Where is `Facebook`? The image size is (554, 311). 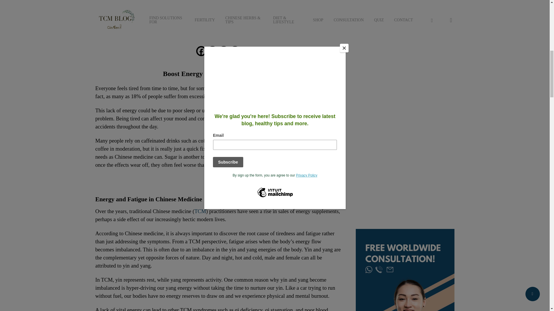
Facebook is located at coordinates (201, 51).